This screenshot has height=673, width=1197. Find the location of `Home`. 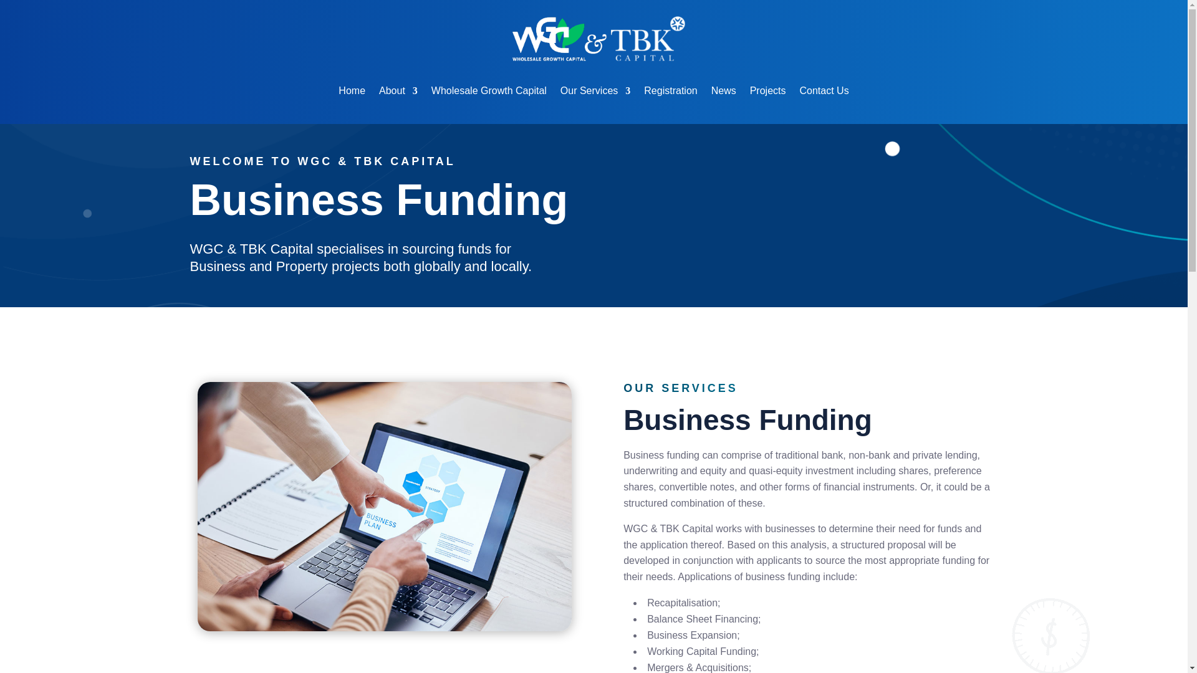

Home is located at coordinates (352, 91).